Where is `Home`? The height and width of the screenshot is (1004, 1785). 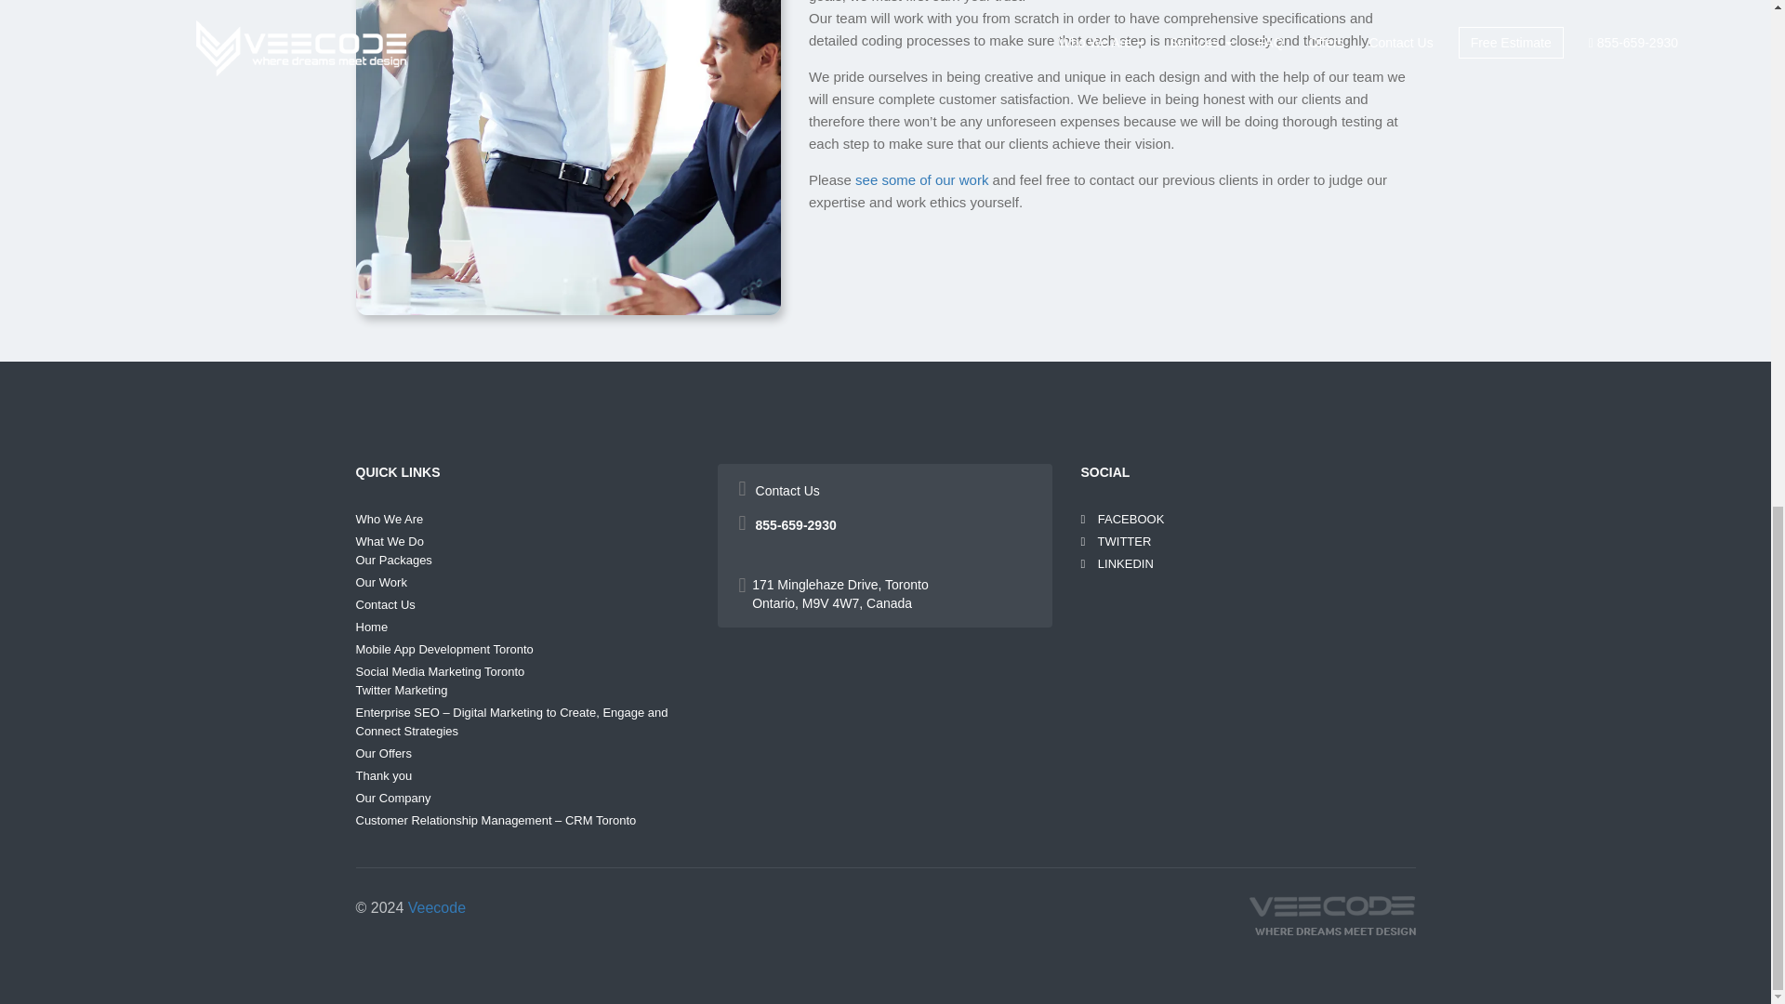
Home is located at coordinates (371, 627).